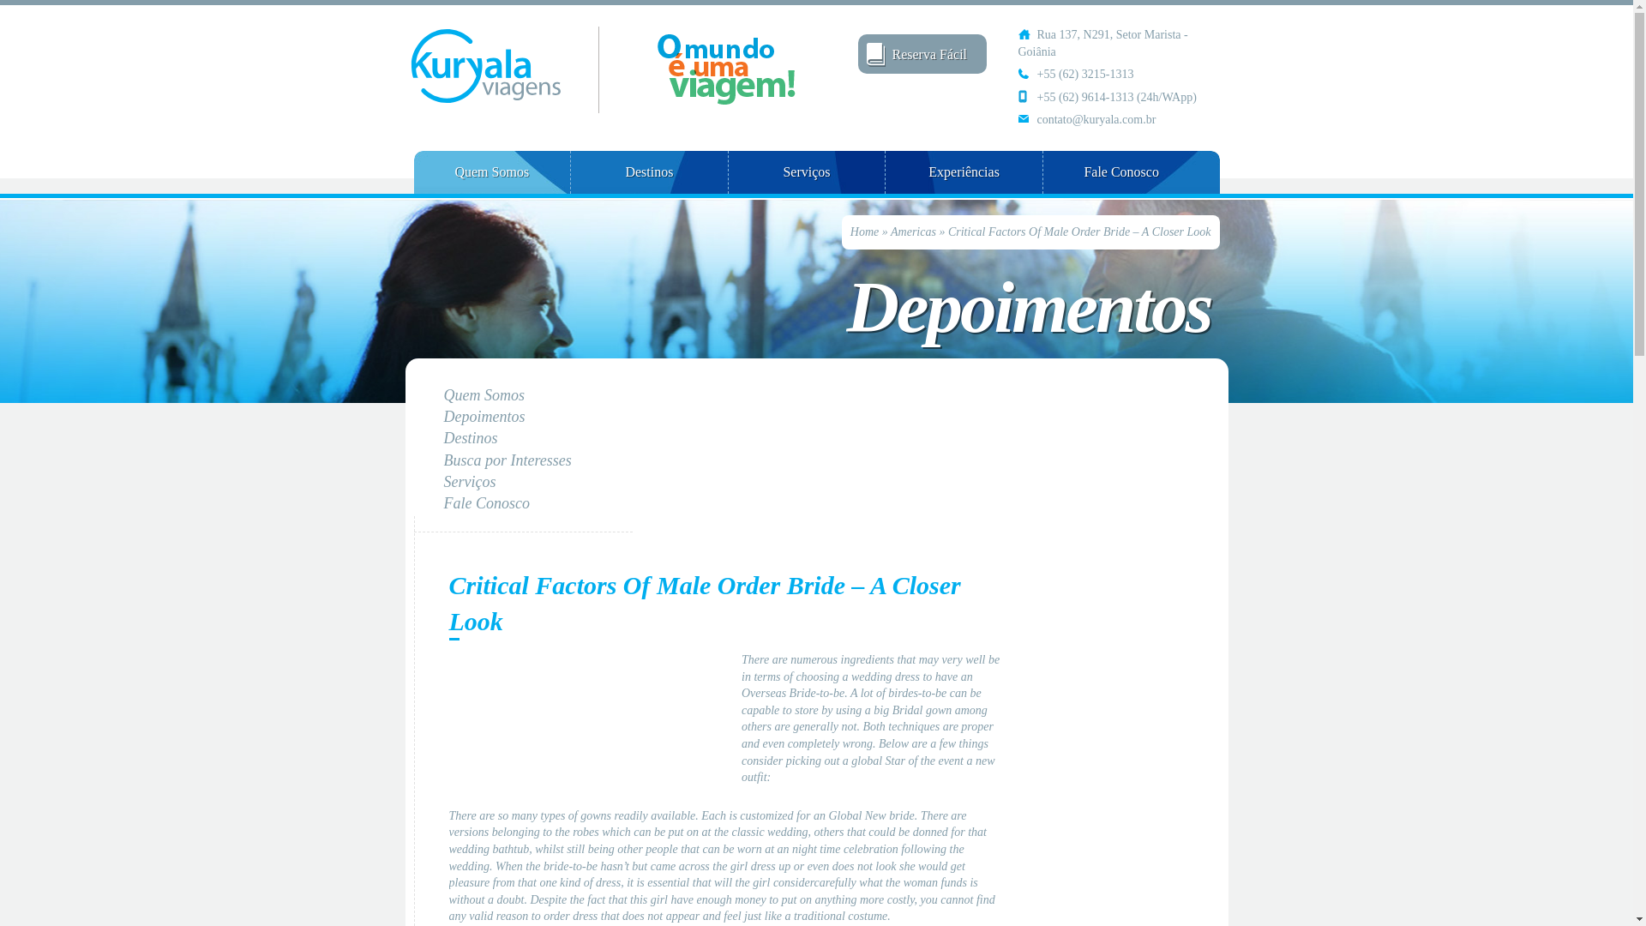 The image size is (1646, 926). What do you see at coordinates (484, 394) in the screenshot?
I see `Quem Somos` at bounding box center [484, 394].